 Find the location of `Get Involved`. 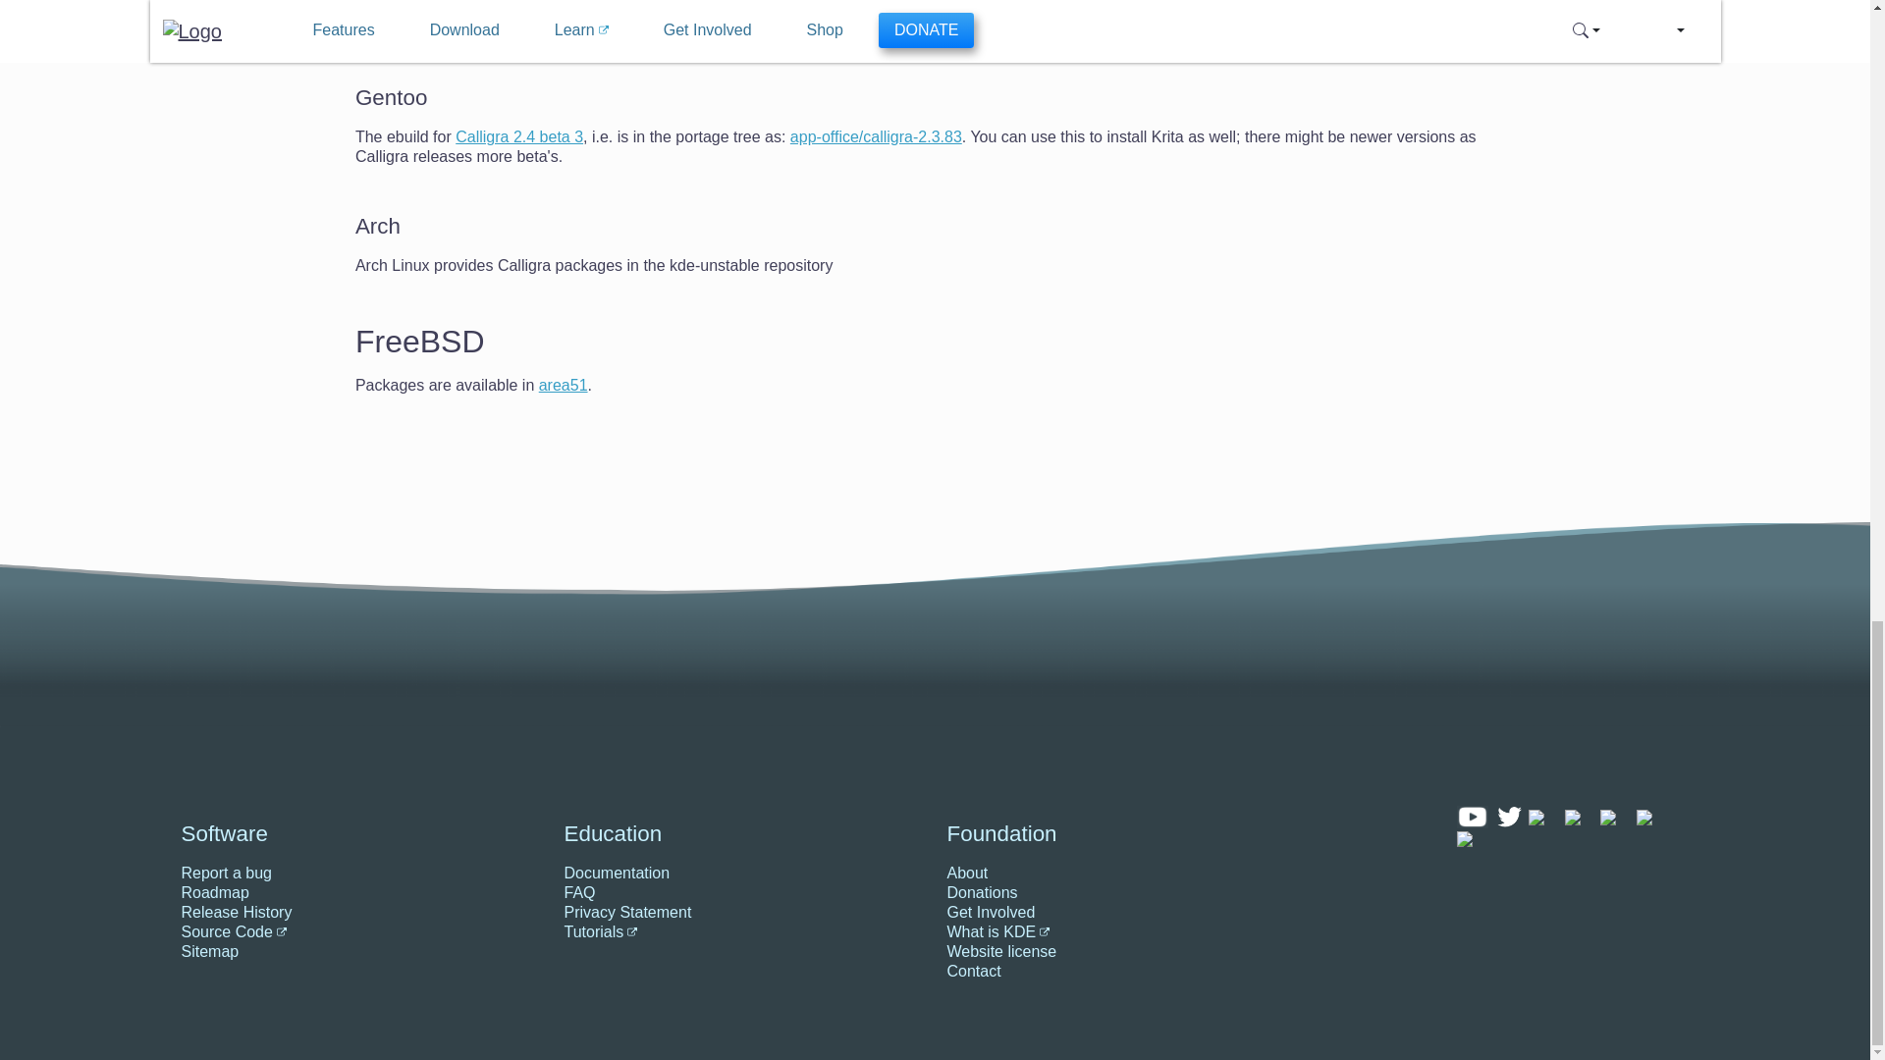

Get Involved is located at coordinates (1189, 913).